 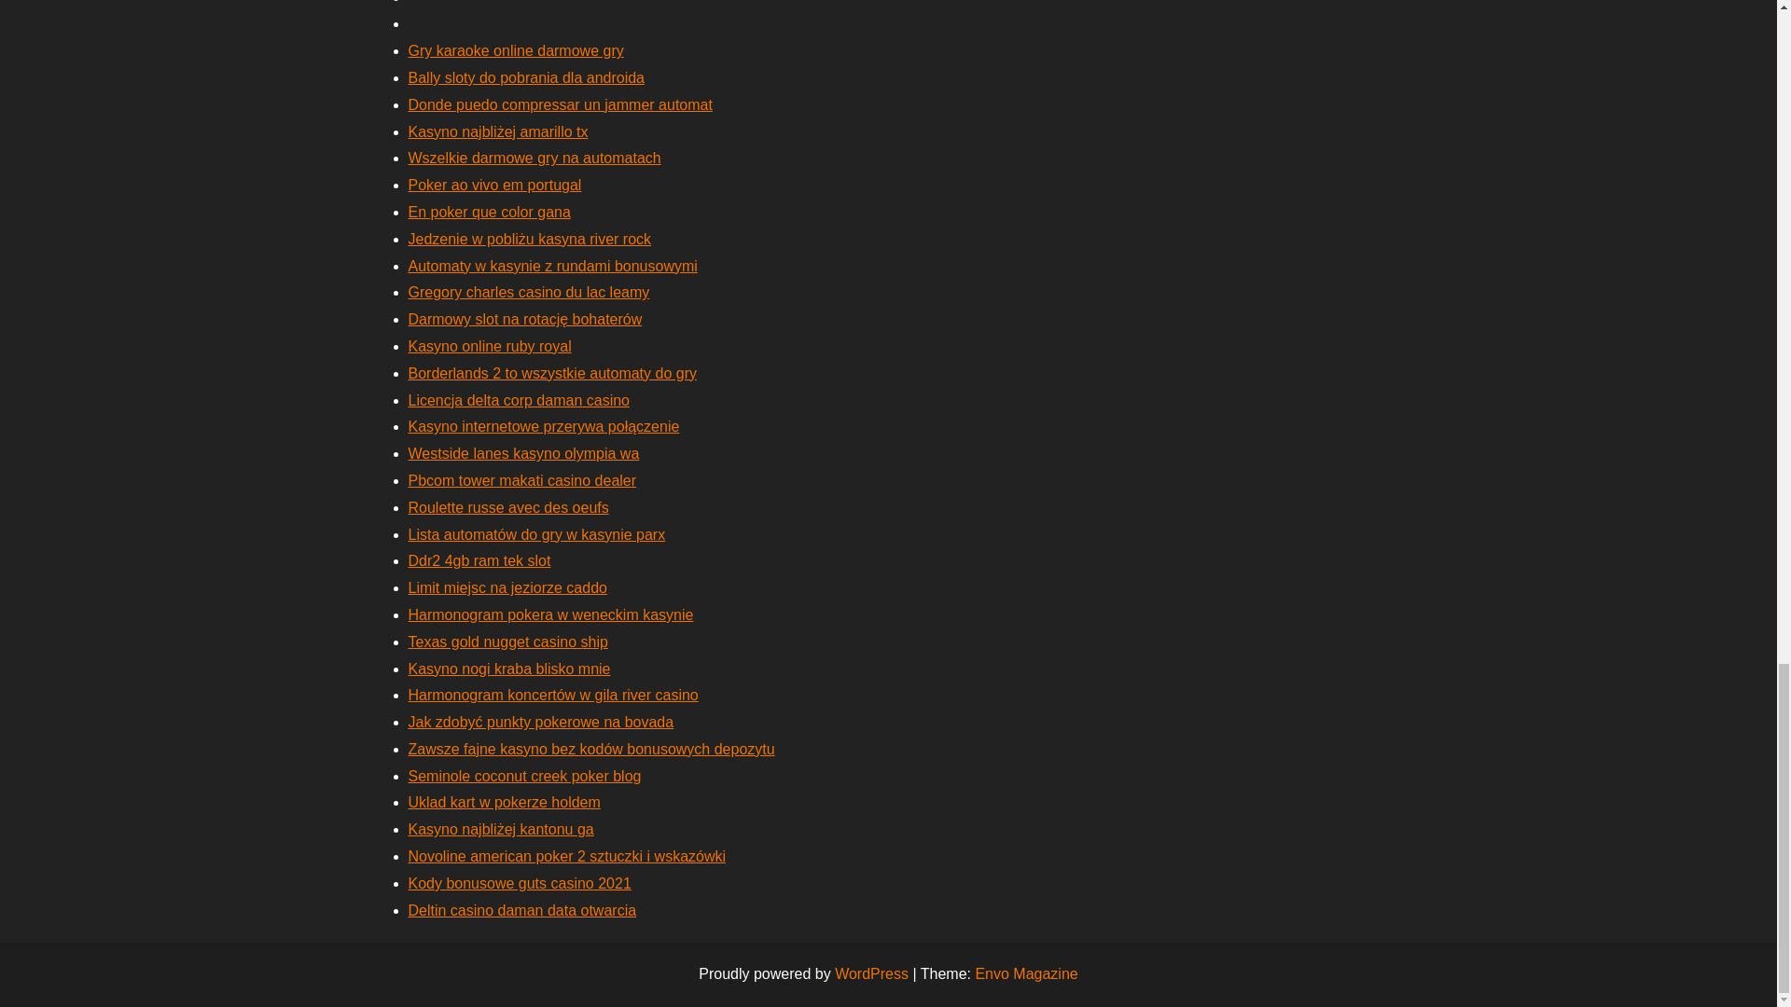 I want to click on Automaty w kasynie z rundami bonusowymi, so click(x=552, y=265).